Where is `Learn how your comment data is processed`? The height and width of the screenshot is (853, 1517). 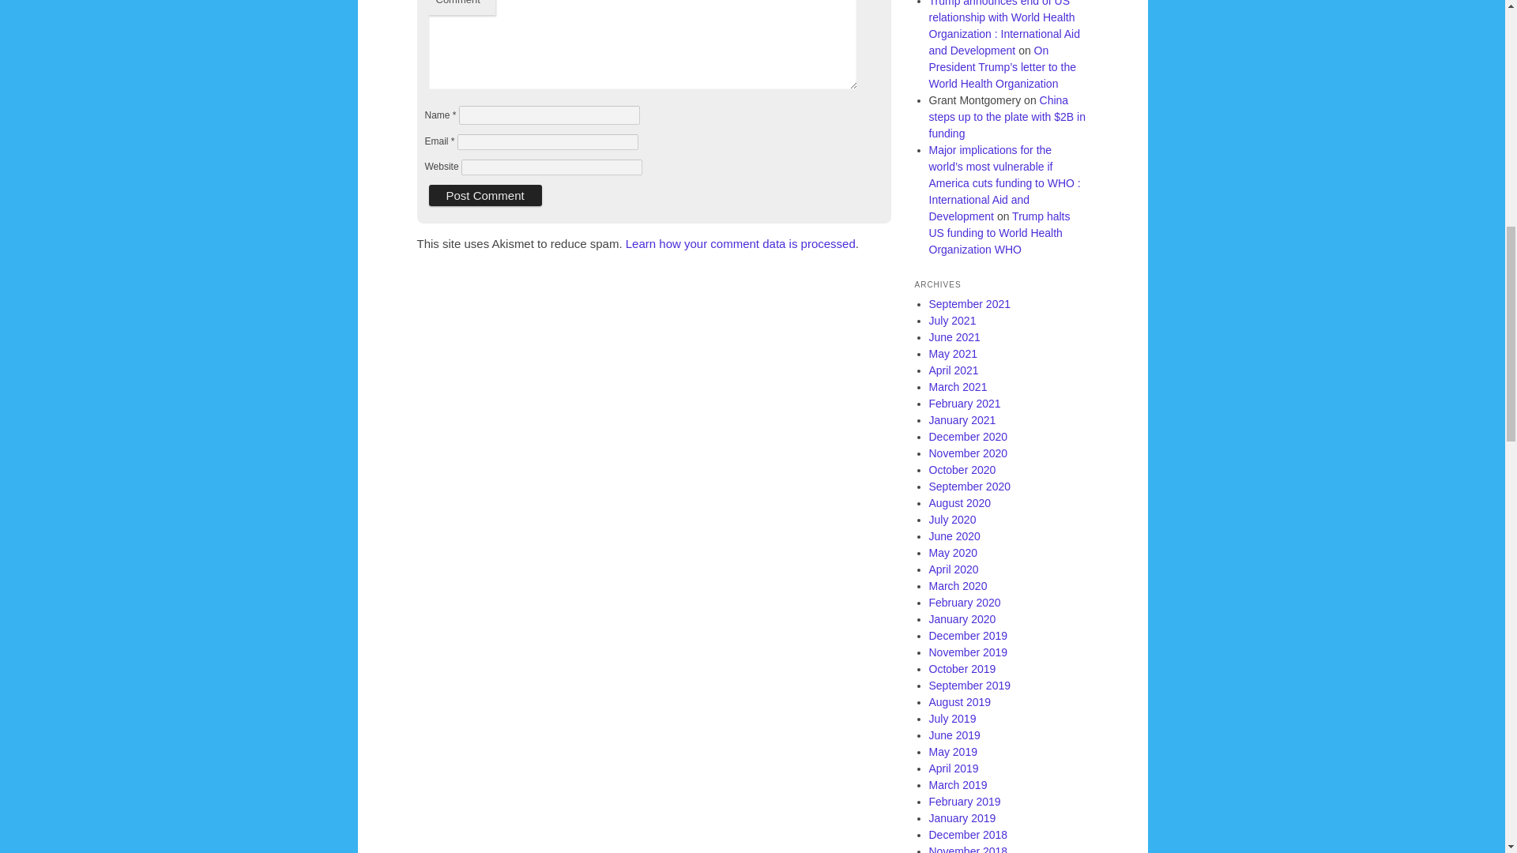 Learn how your comment data is processed is located at coordinates (740, 243).